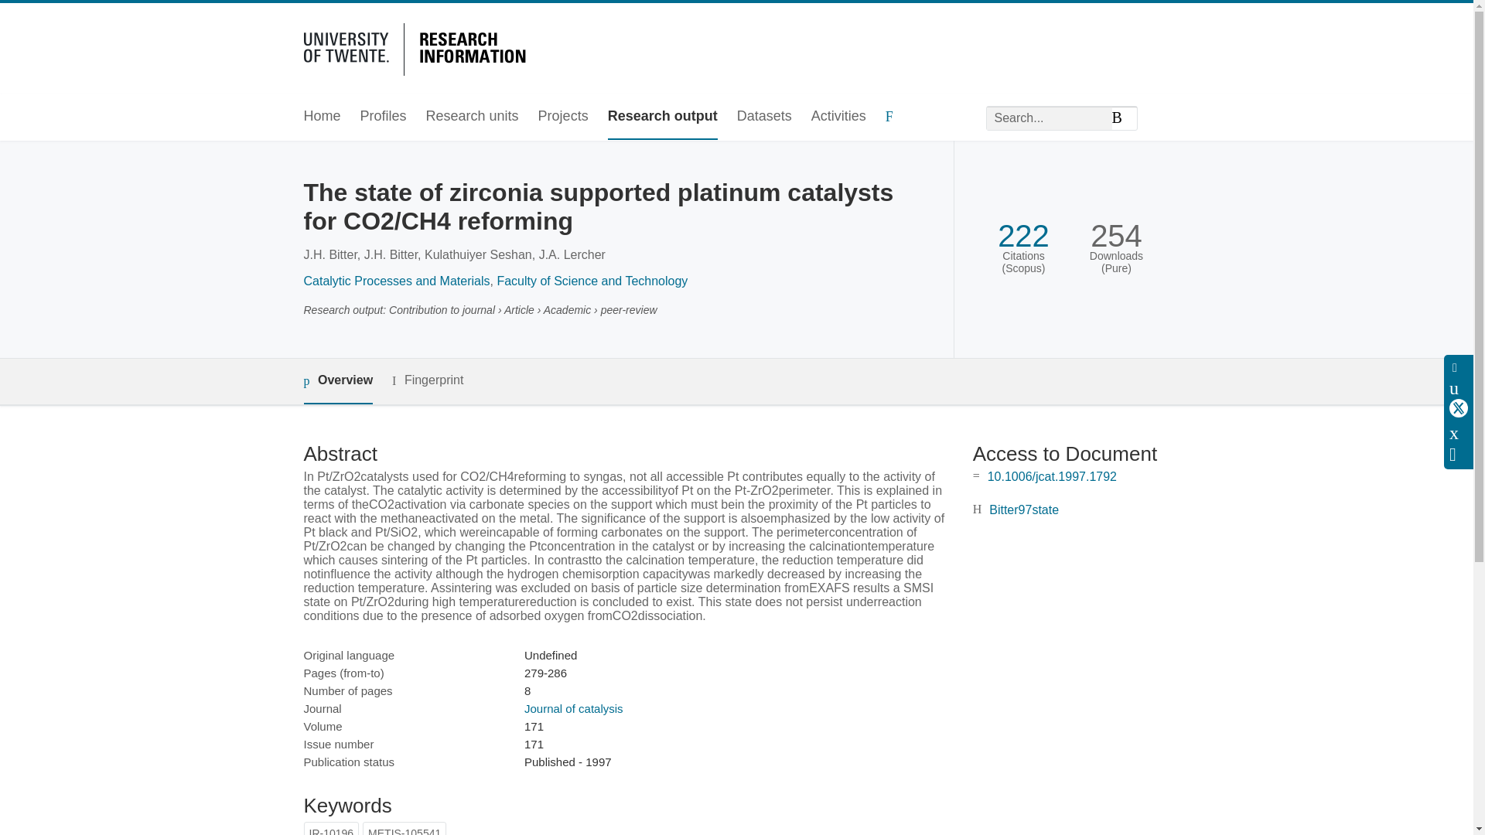 The image size is (1485, 835). I want to click on Journal of catalysis, so click(574, 708).